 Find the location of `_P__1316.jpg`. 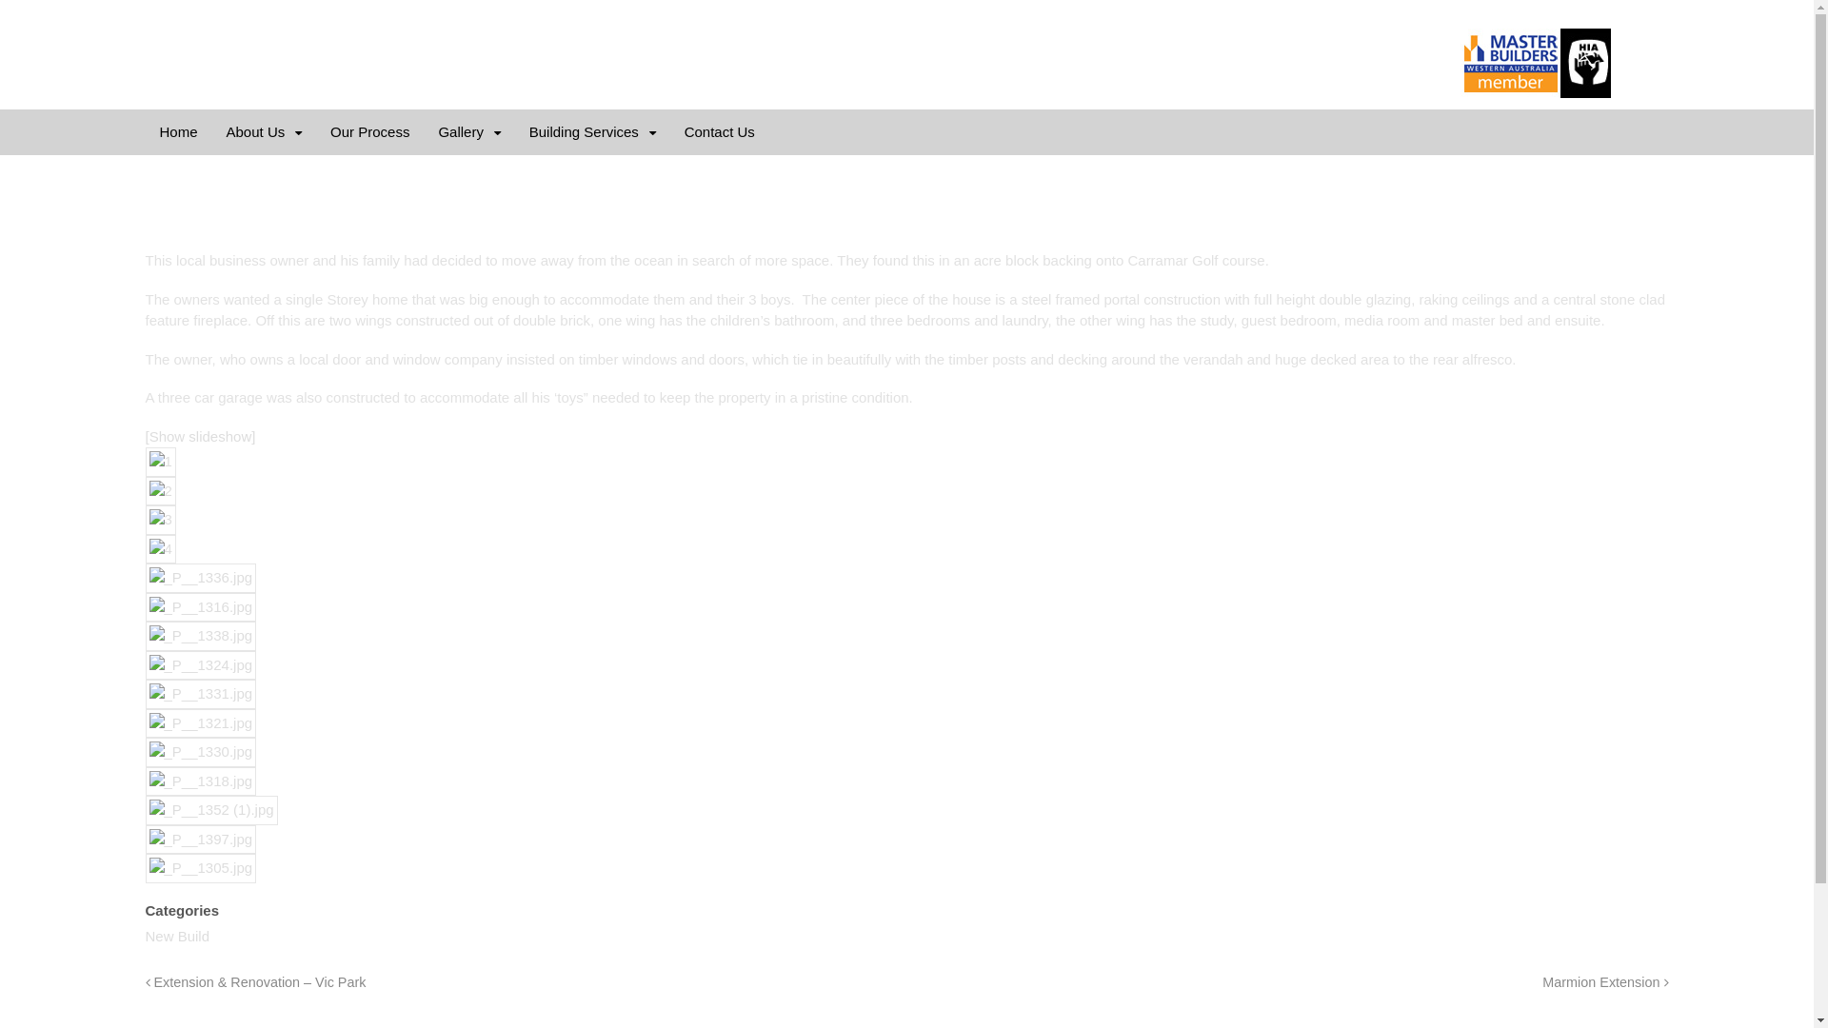

_P__1316.jpg is located at coordinates (200, 607).